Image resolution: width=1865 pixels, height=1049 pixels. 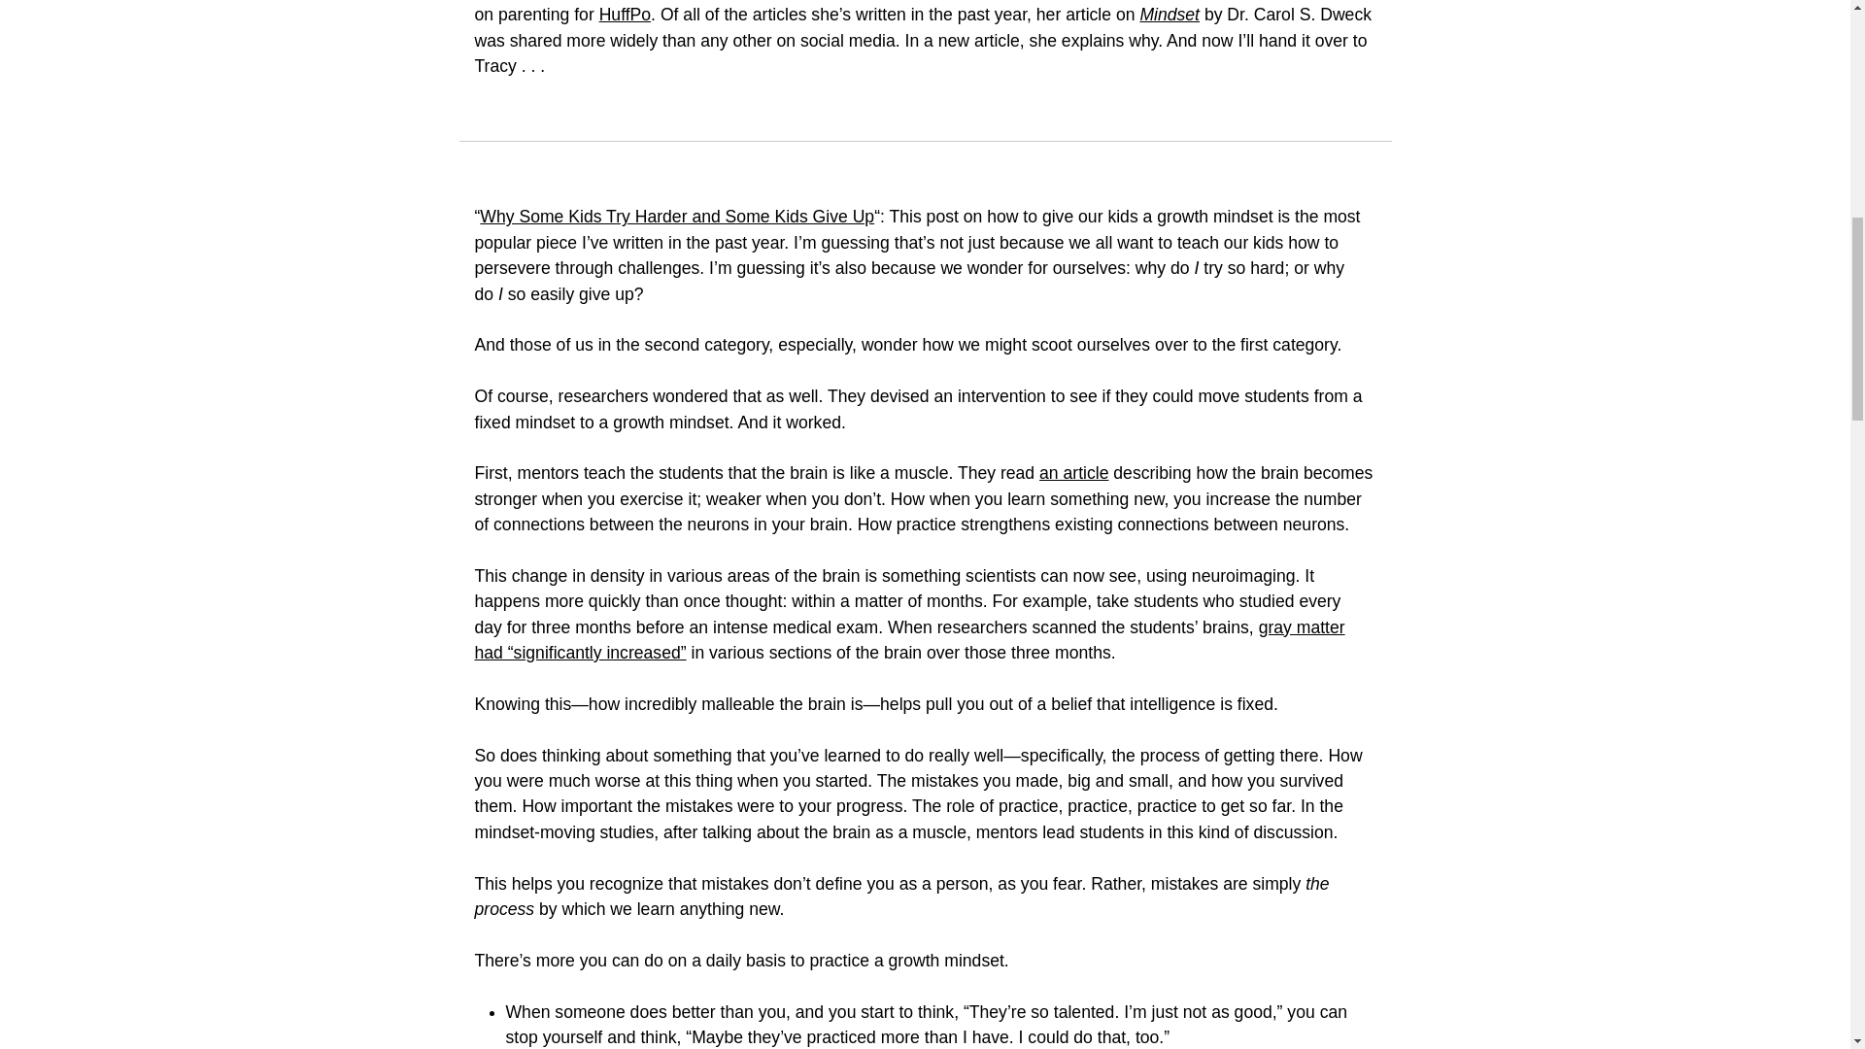 I want to click on HuffPo, so click(x=625, y=14).